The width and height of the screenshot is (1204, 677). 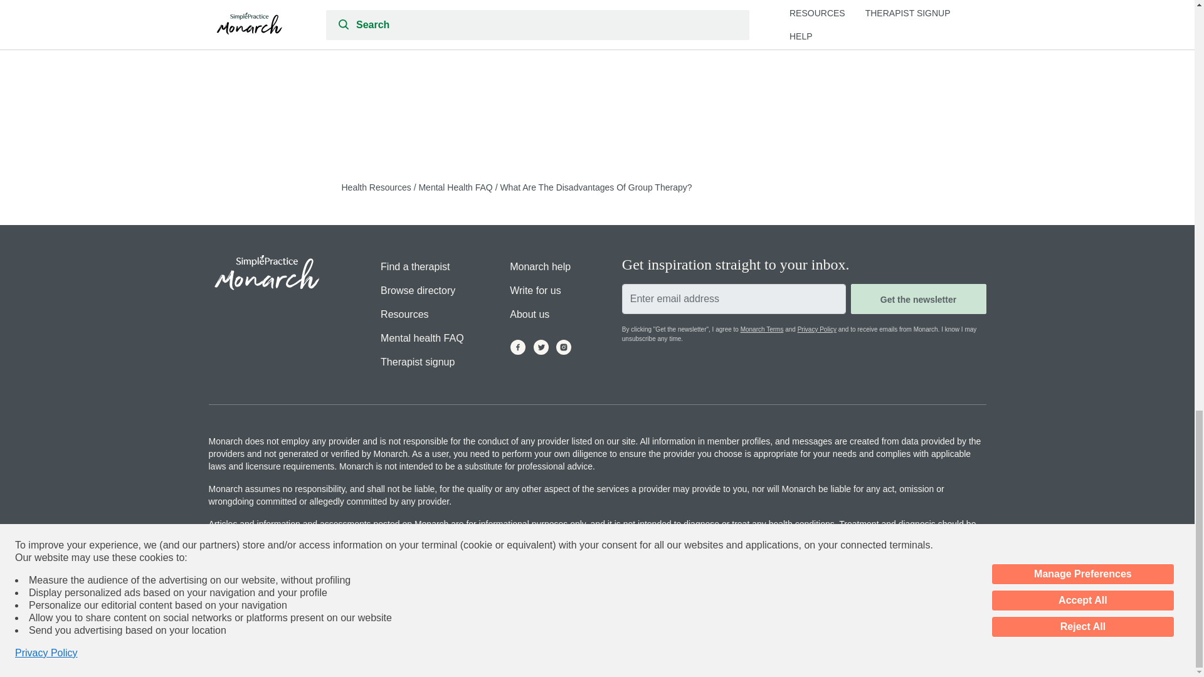 What do you see at coordinates (376, 187) in the screenshot?
I see `Health Resources` at bounding box center [376, 187].